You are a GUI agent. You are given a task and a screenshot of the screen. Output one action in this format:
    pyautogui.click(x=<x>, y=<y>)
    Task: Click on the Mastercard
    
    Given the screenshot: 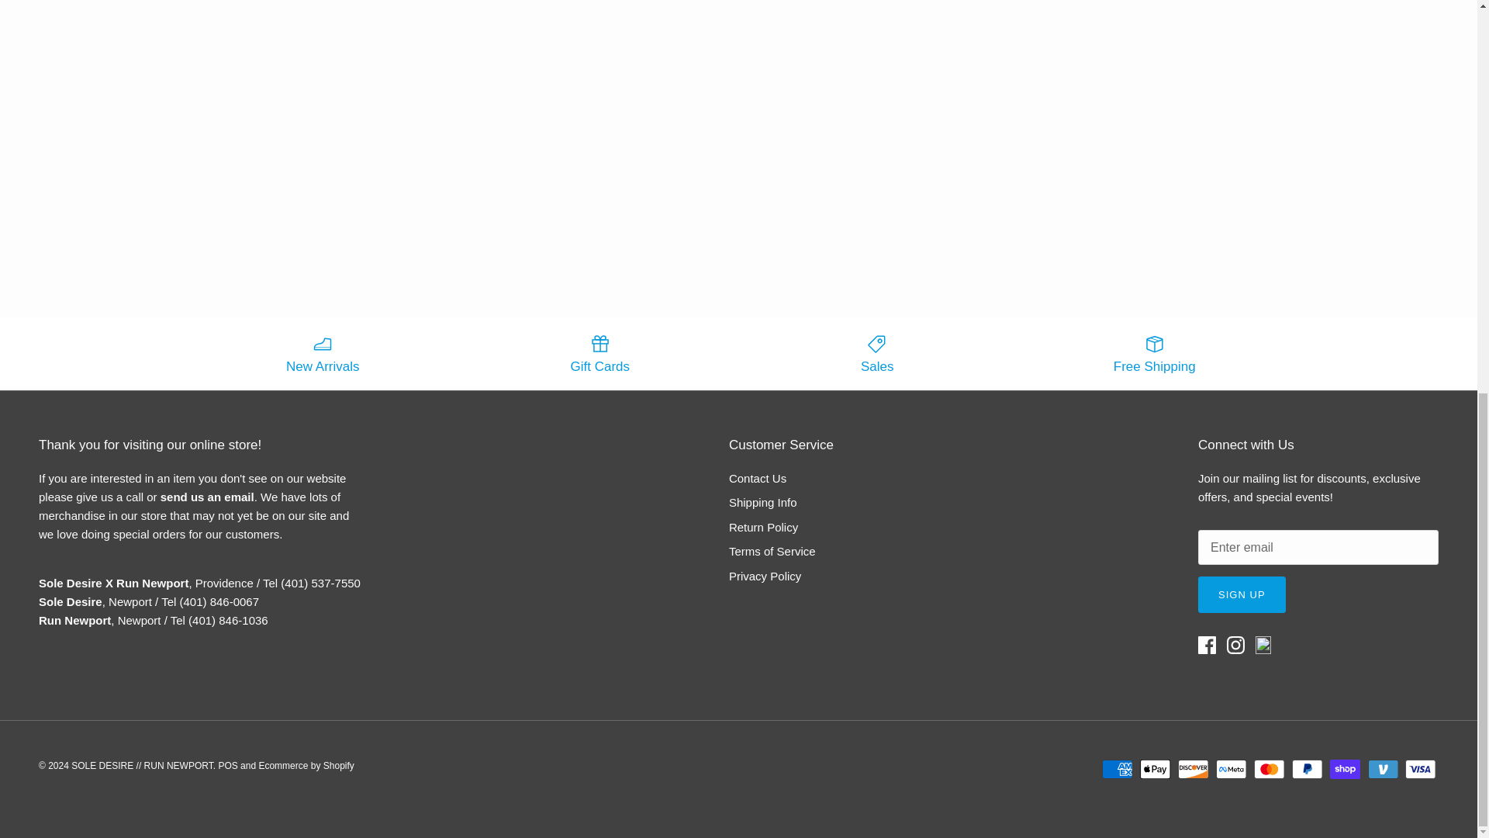 What is the action you would take?
    pyautogui.click(x=1269, y=769)
    